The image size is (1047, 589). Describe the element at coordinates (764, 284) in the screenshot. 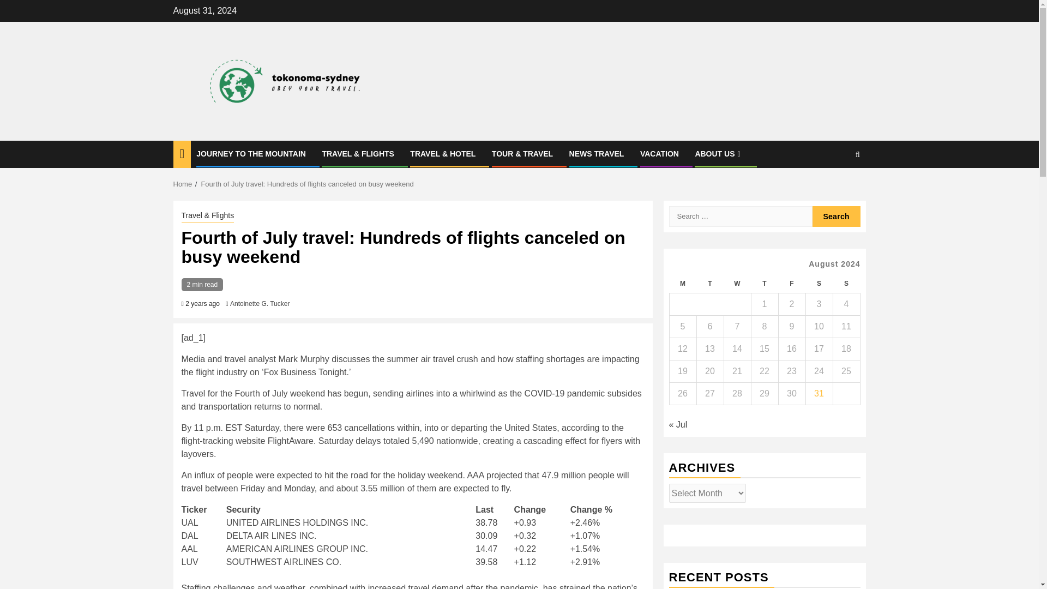

I see `Thursday` at that location.